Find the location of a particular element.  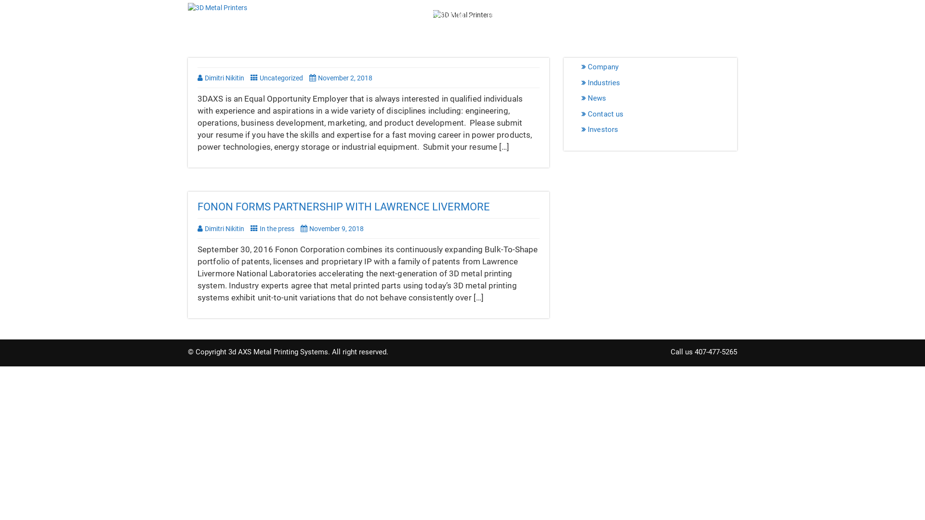

Dimitri Nikitin is located at coordinates (221, 229).